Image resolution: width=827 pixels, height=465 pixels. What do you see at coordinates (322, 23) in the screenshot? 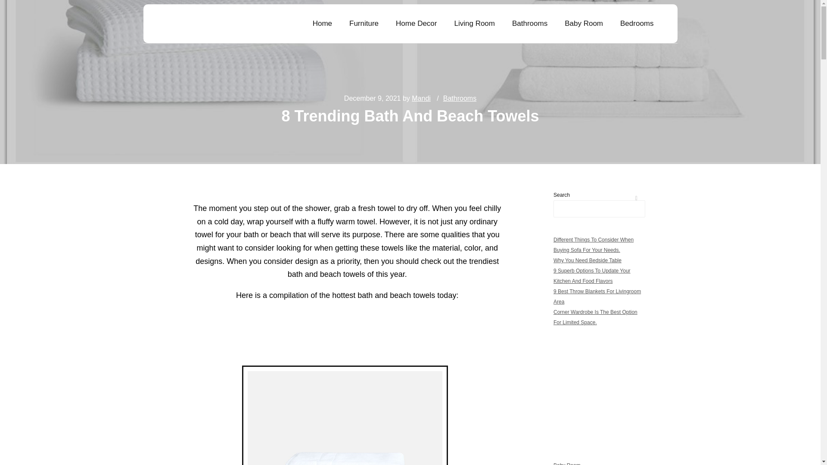
I see `Home` at bounding box center [322, 23].